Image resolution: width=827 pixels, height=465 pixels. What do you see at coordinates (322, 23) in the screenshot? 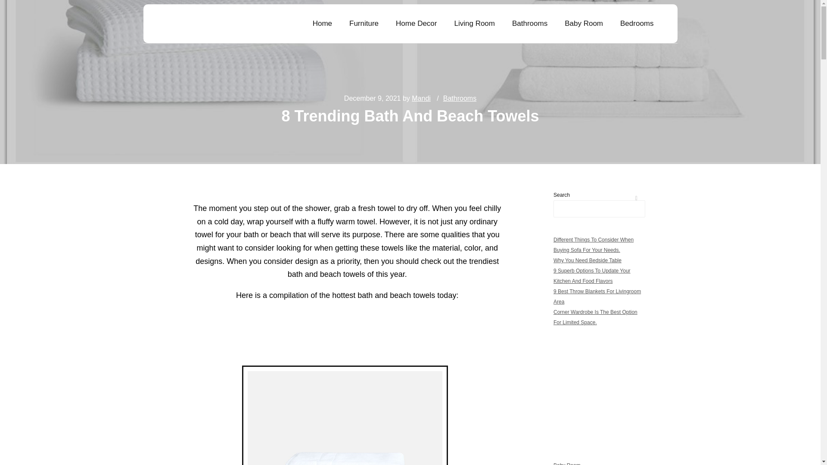
I see `Home` at bounding box center [322, 23].